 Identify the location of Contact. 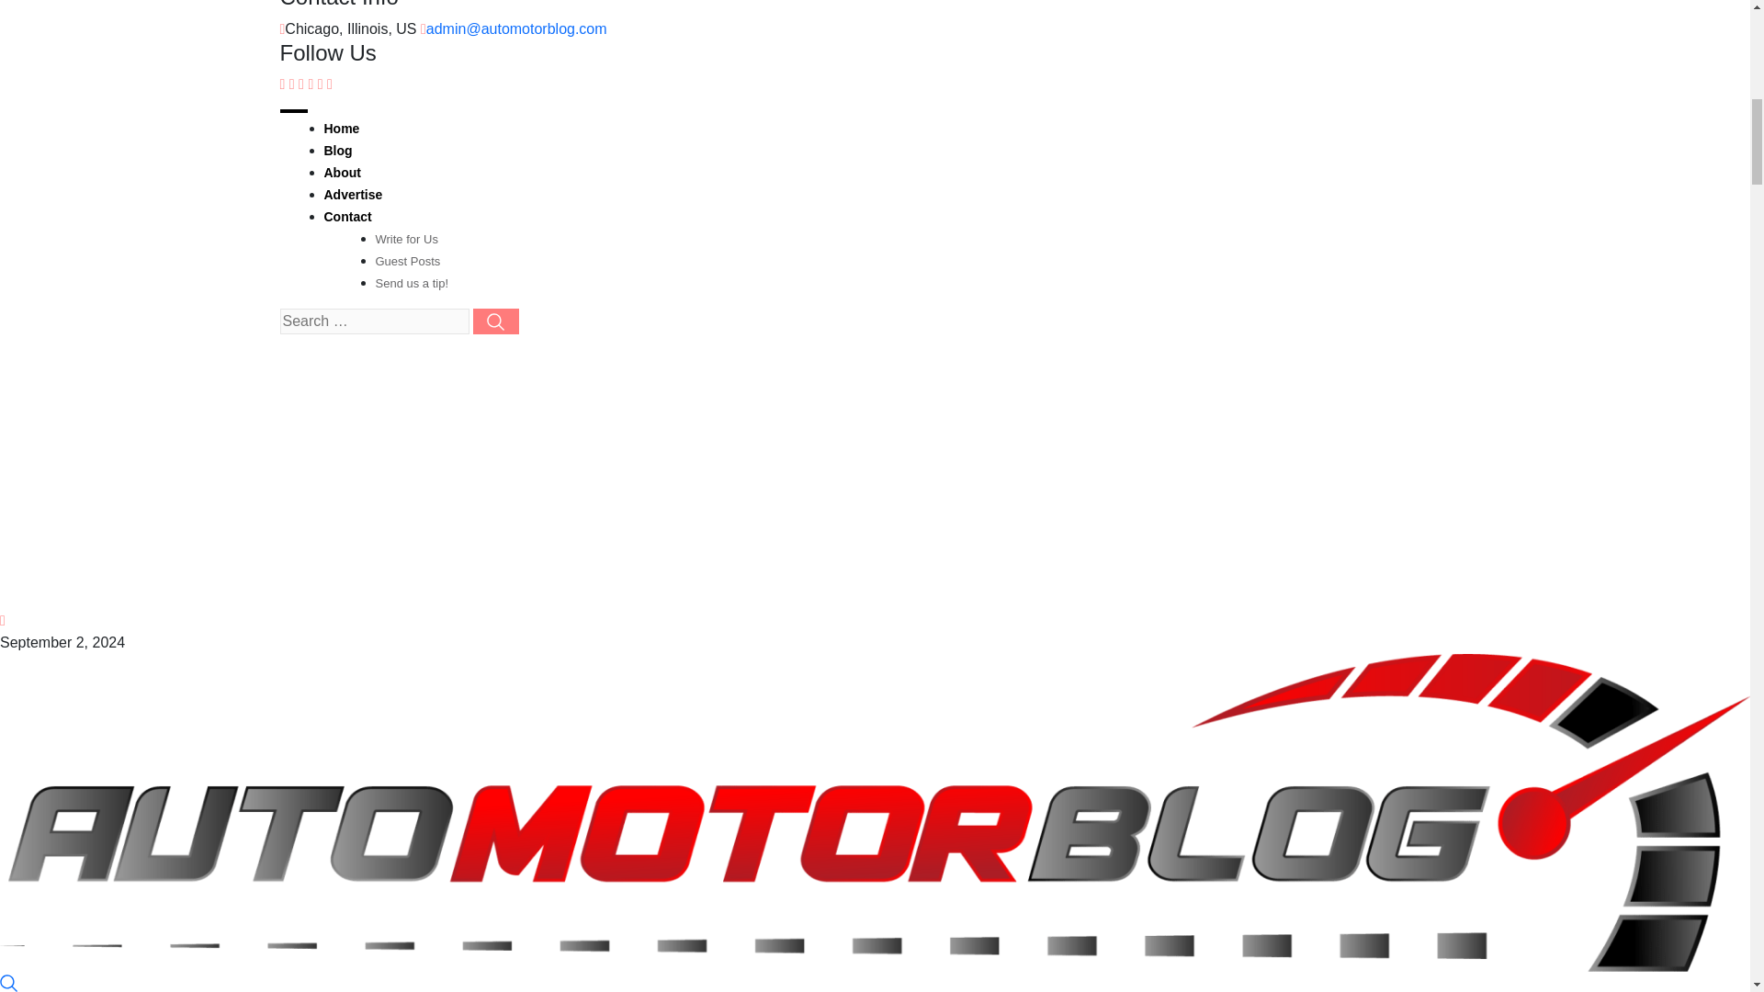
(346, 217).